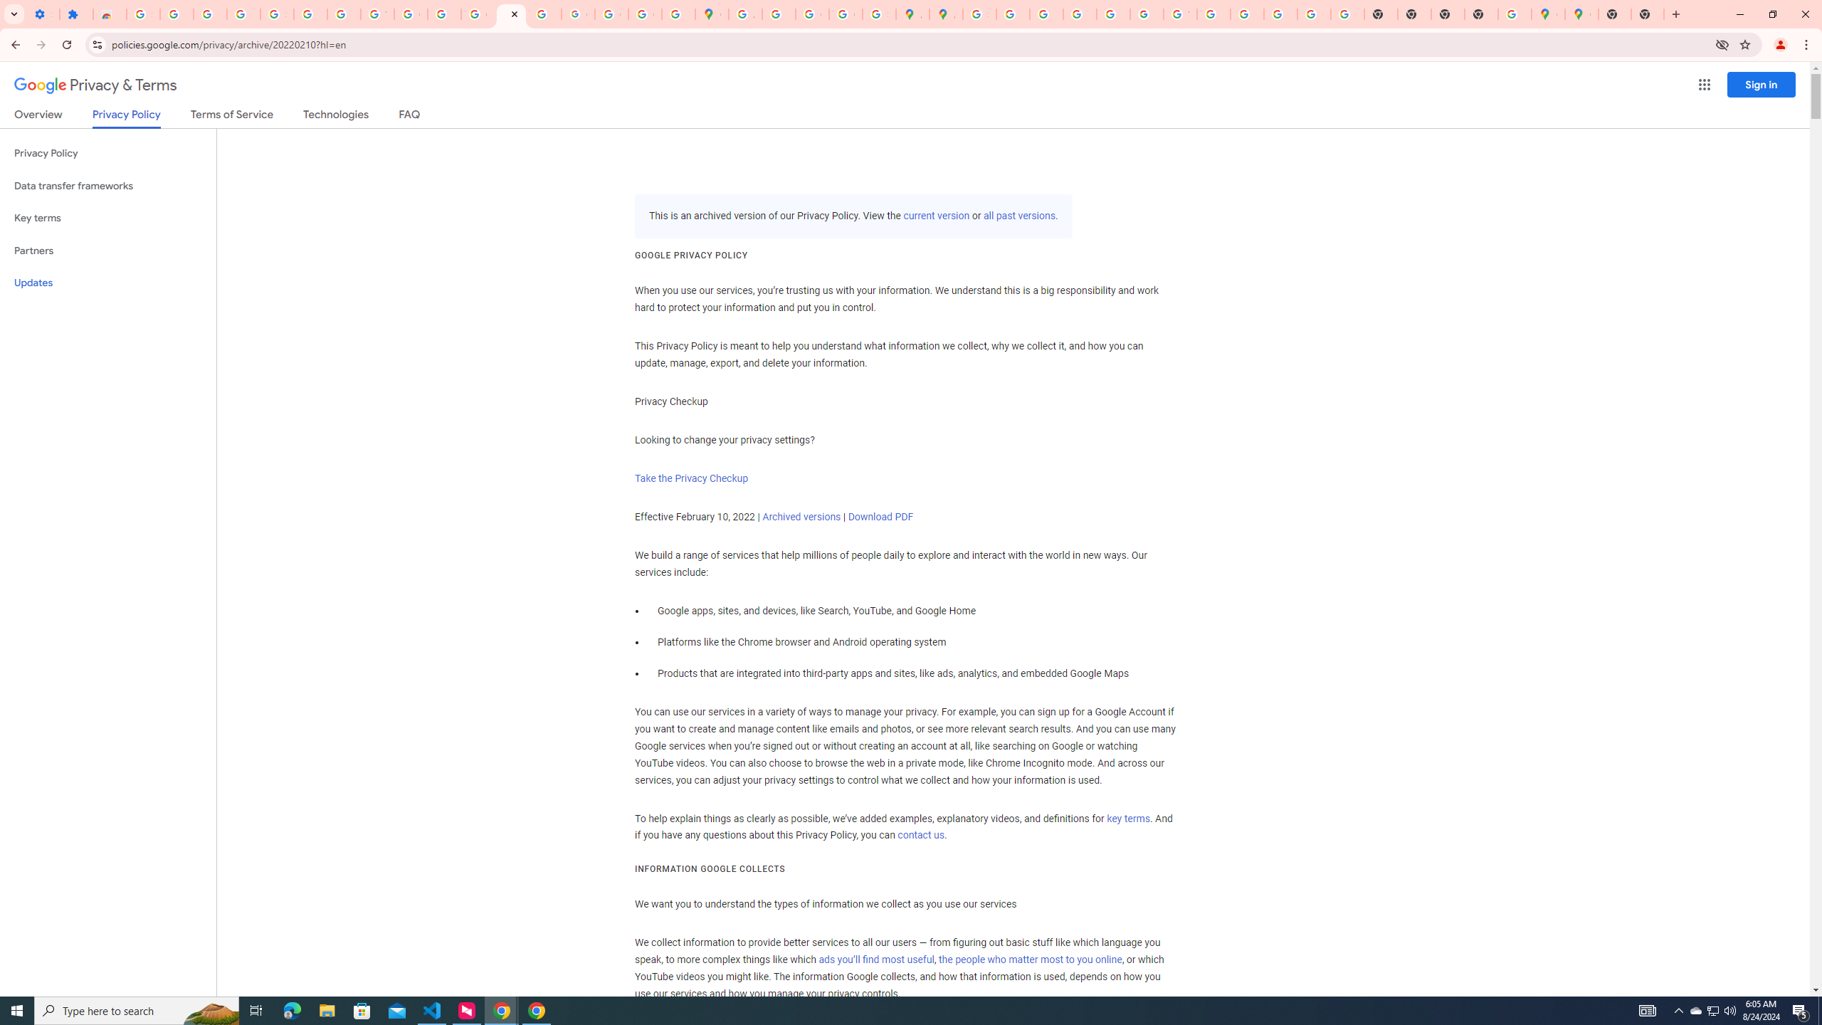  What do you see at coordinates (1018, 216) in the screenshot?
I see `all past versions` at bounding box center [1018, 216].